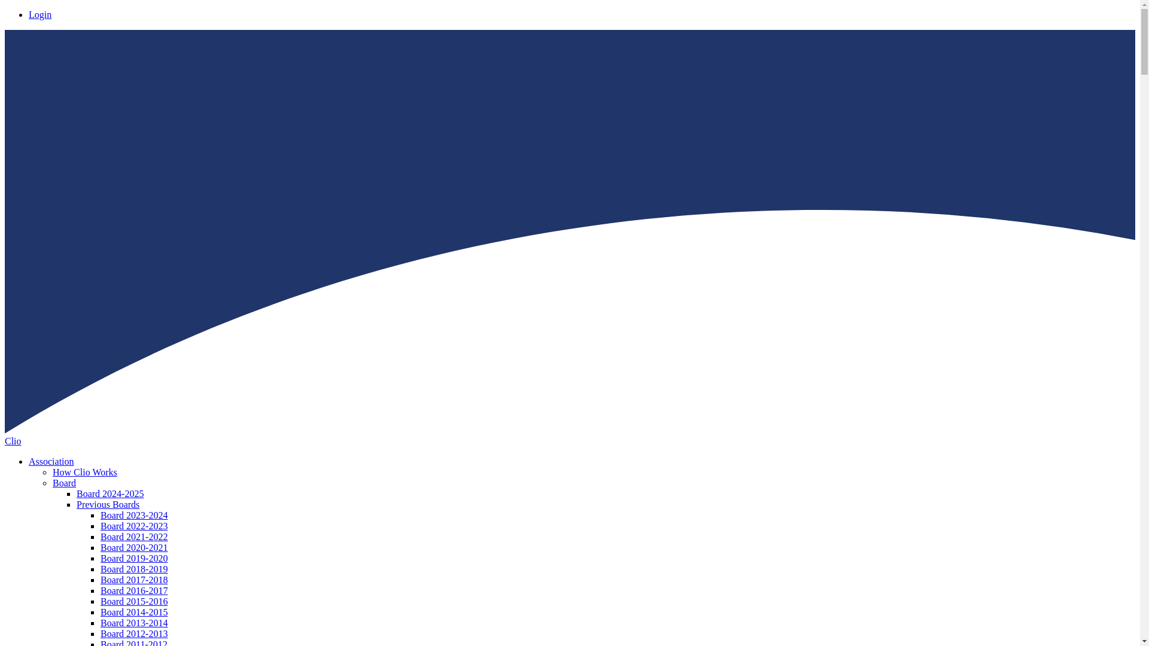  What do you see at coordinates (13, 441) in the screenshot?
I see `Clio` at bounding box center [13, 441].